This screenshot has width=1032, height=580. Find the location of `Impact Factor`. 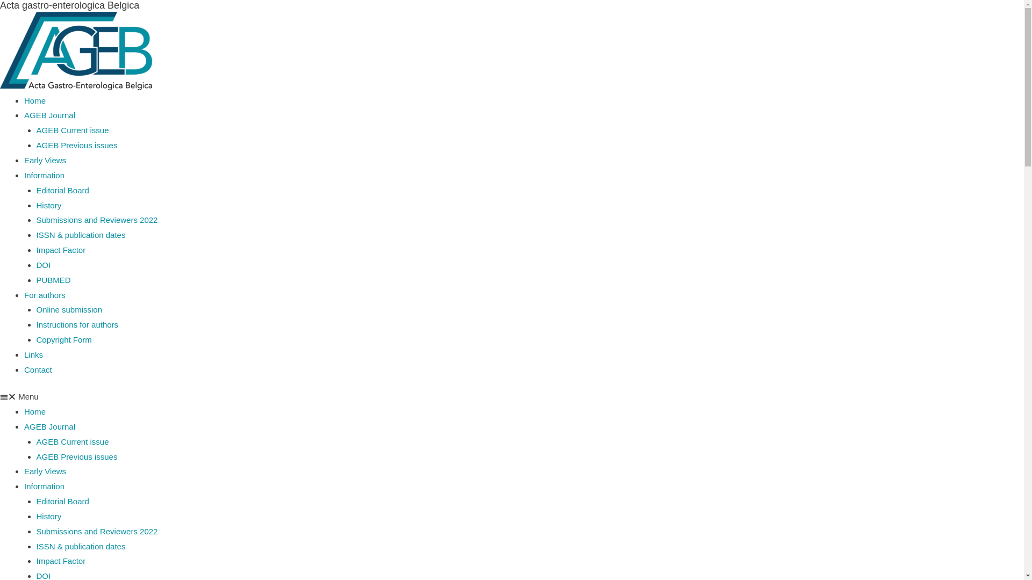

Impact Factor is located at coordinates (61, 561).